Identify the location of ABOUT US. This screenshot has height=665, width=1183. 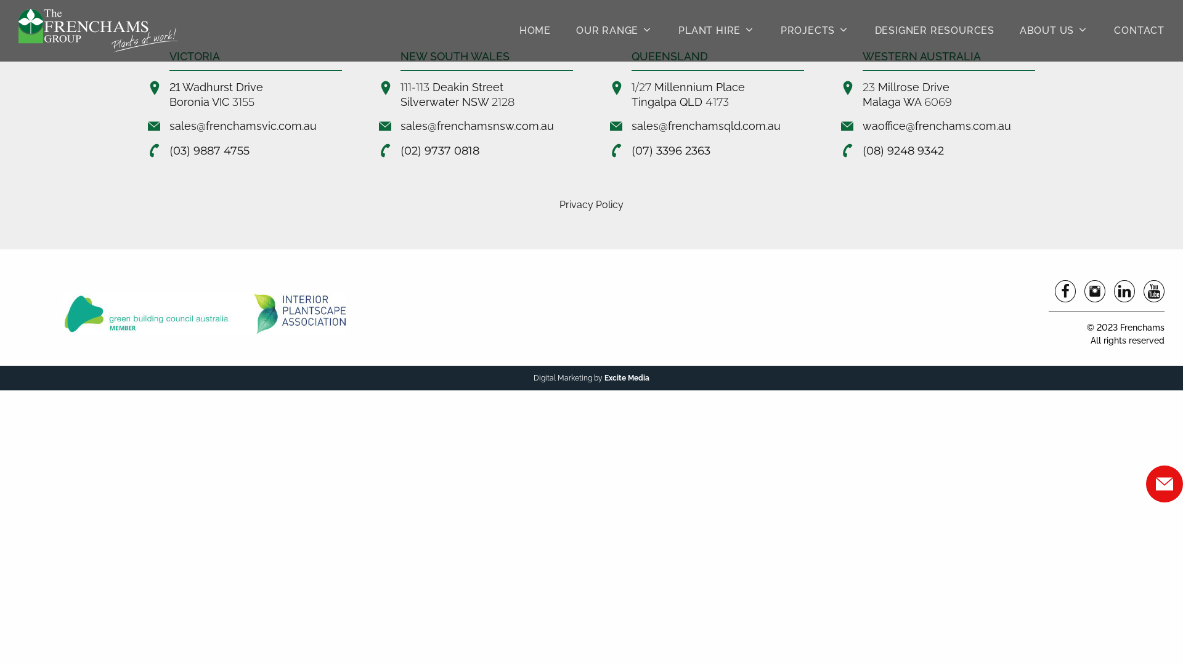
(1054, 31).